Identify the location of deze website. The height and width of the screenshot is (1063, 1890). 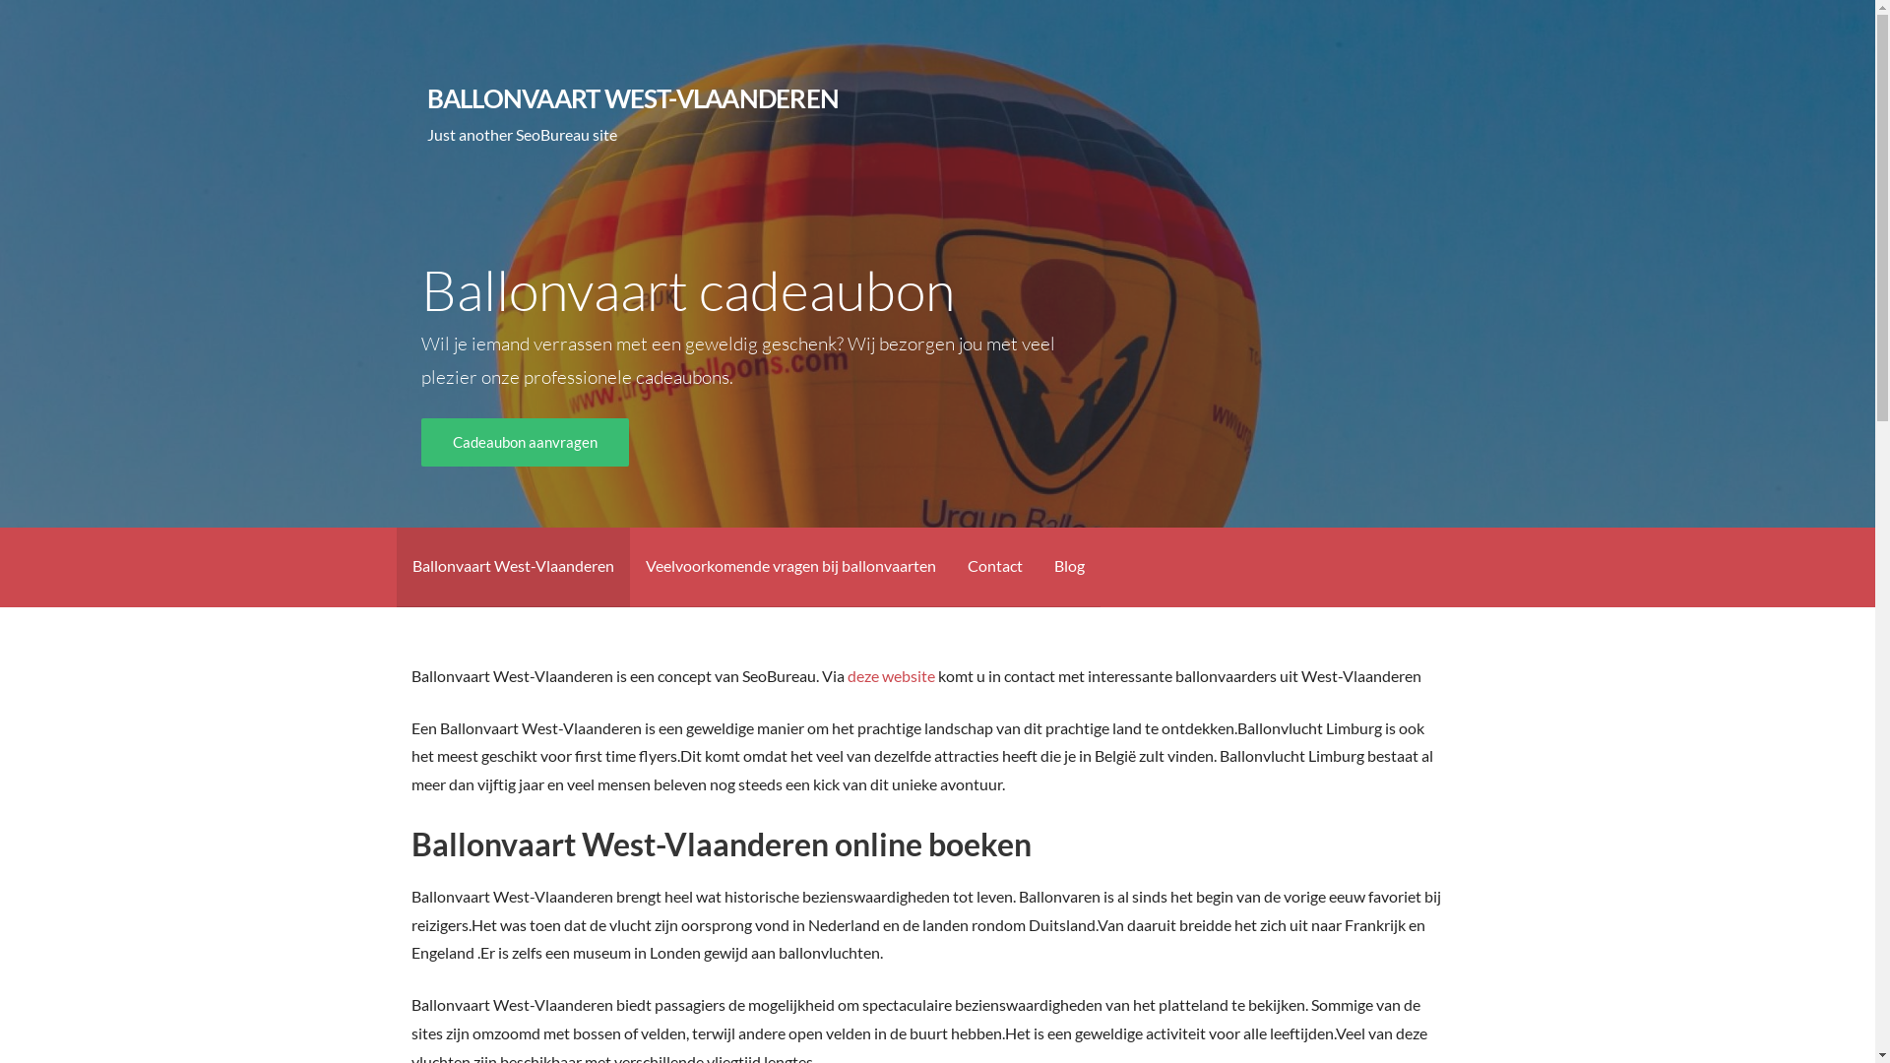
(892, 675).